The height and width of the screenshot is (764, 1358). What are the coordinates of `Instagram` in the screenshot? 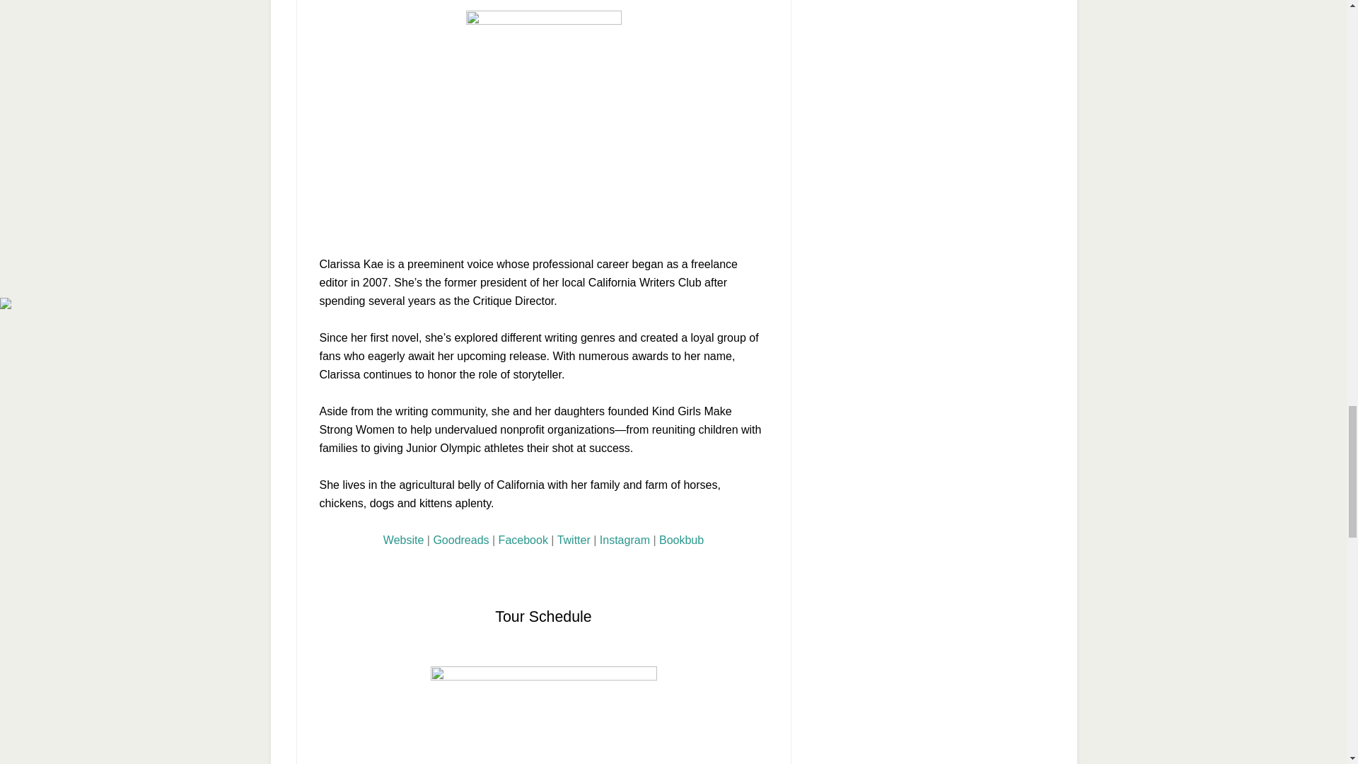 It's located at (625, 540).